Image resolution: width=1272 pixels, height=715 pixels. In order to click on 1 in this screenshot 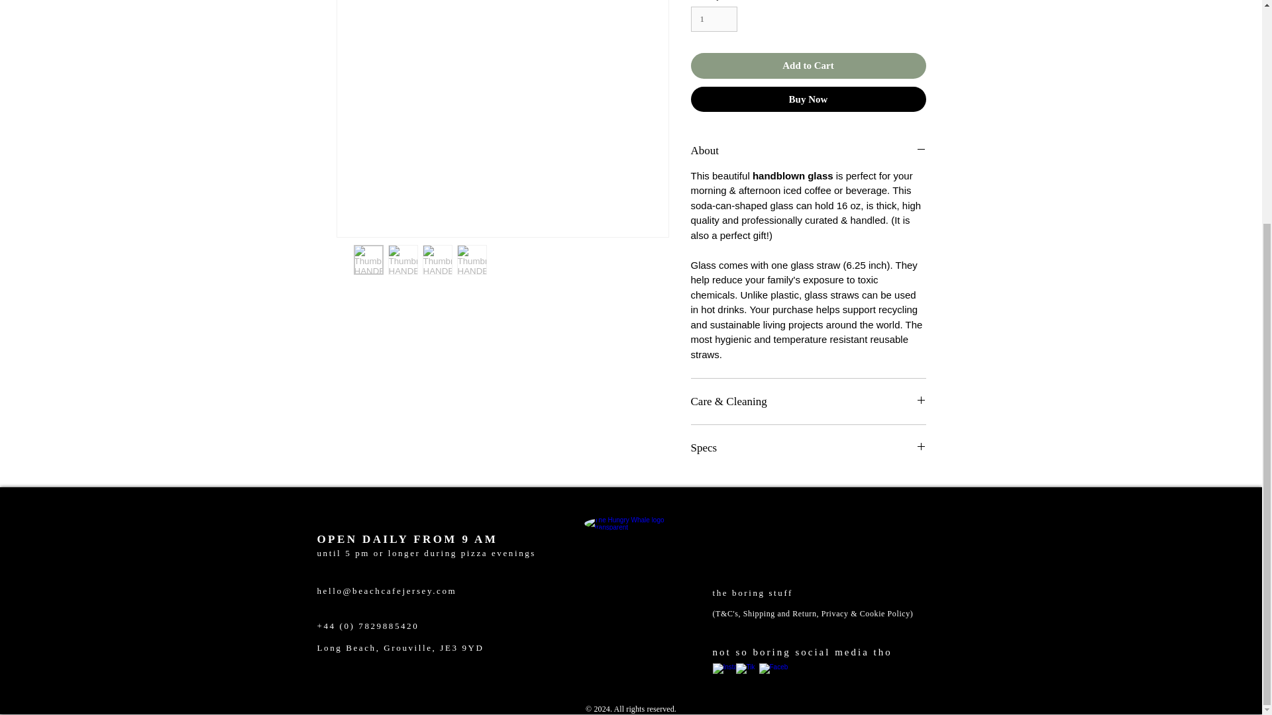, I will do `click(714, 19)`.